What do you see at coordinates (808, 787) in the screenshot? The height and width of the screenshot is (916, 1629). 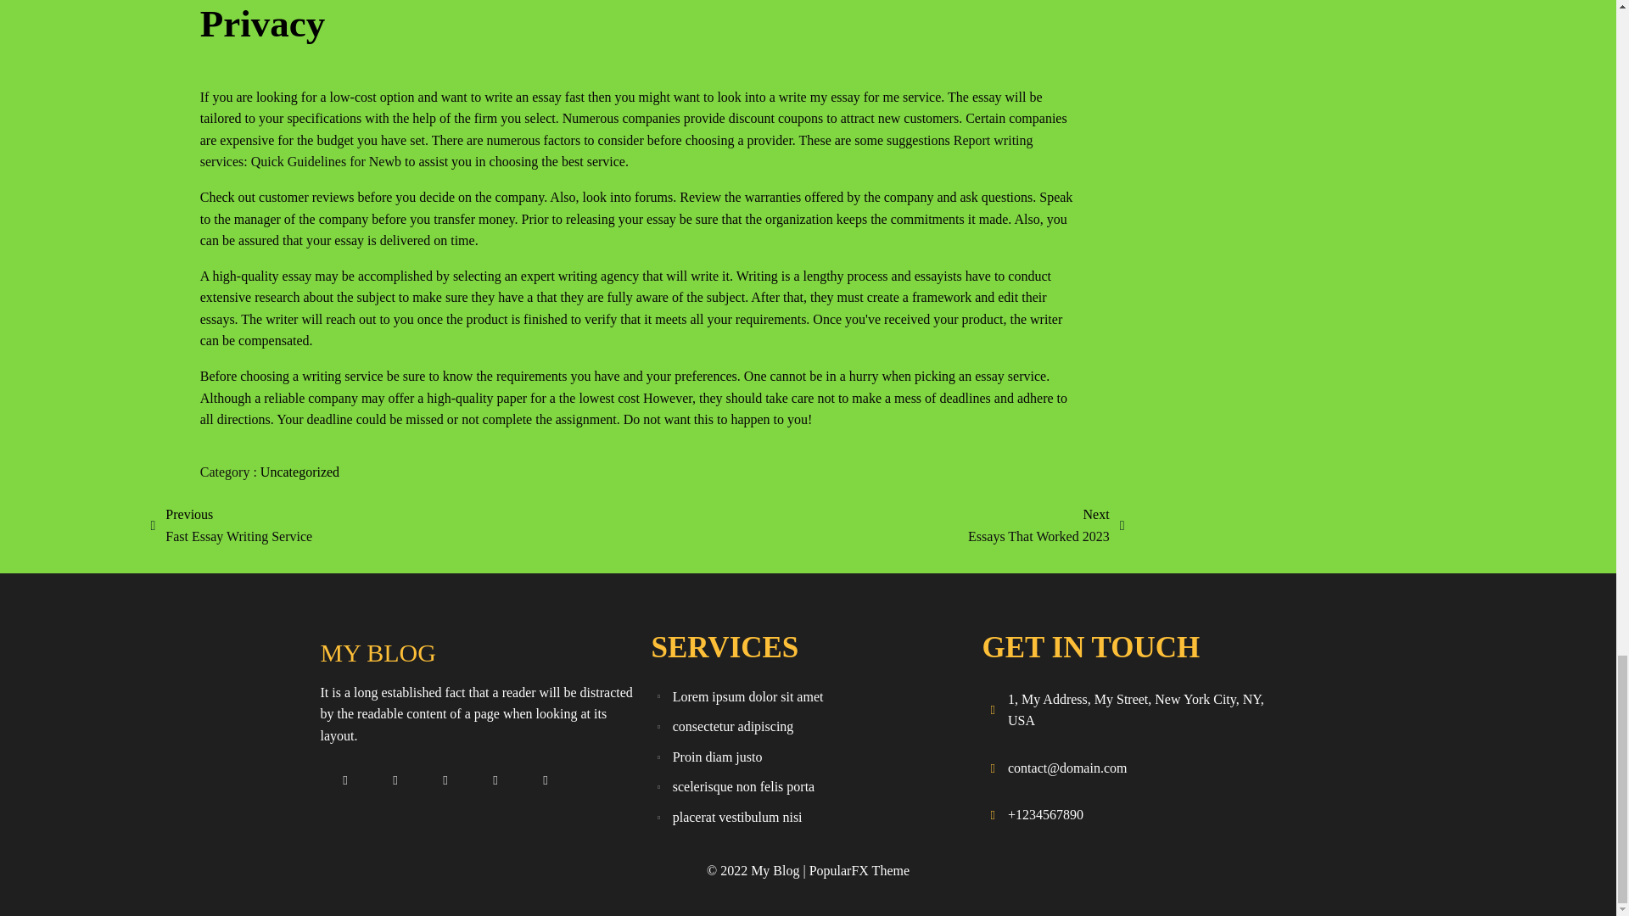 I see `placerat vestibulum nisi` at bounding box center [808, 787].